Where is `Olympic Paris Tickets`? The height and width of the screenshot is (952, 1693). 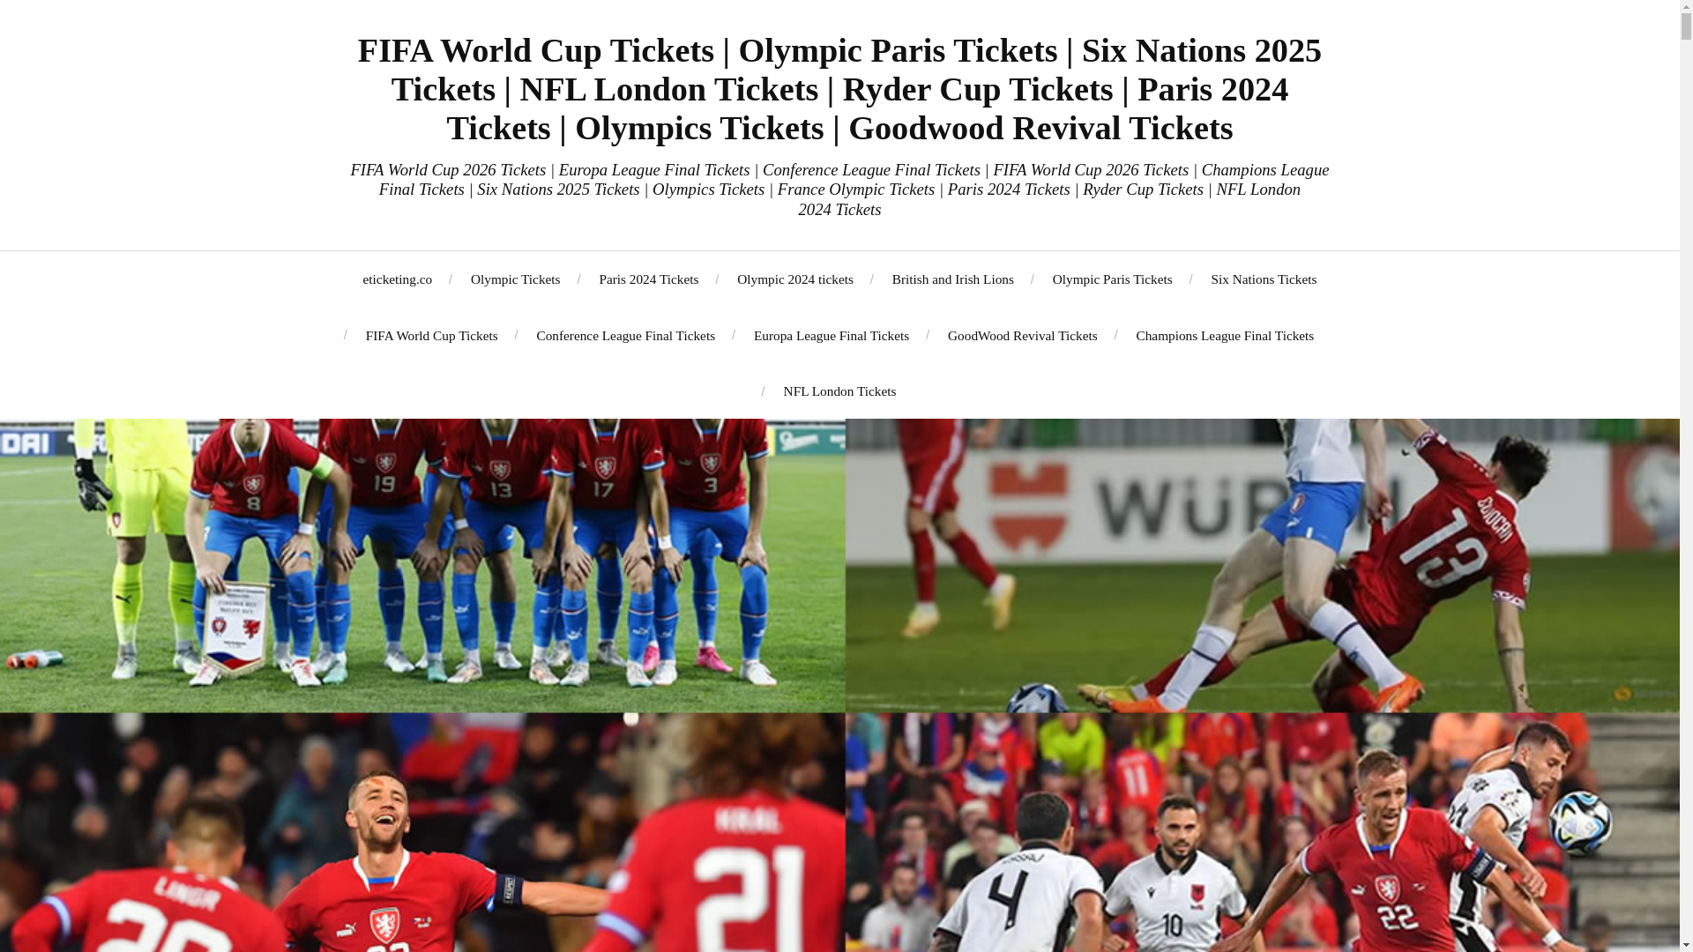
Olympic Paris Tickets is located at coordinates (1113, 279).